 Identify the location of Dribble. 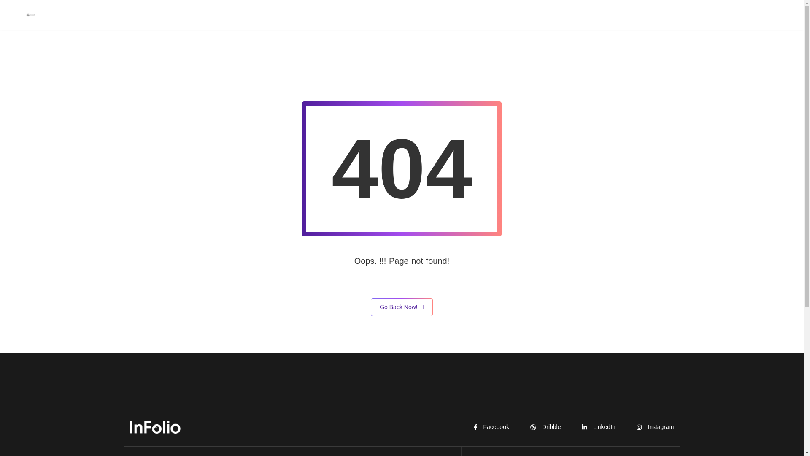
(546, 426).